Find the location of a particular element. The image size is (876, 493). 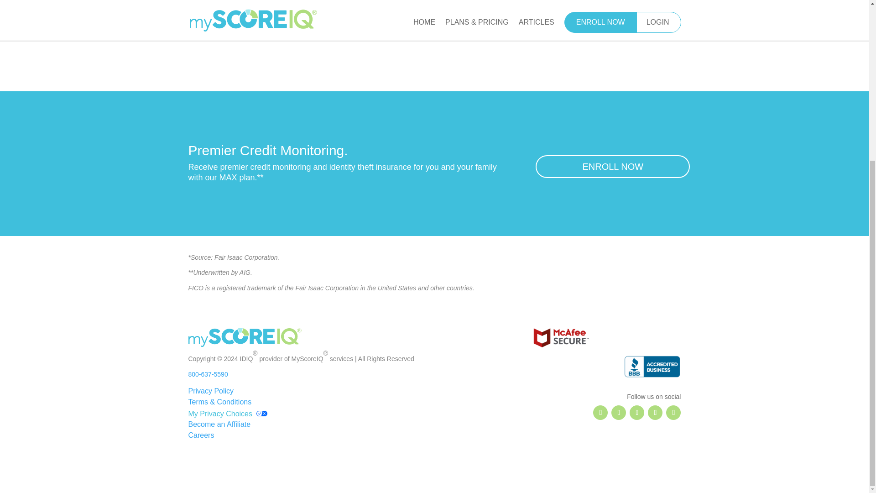

My Privacy Choices is located at coordinates (227, 413).